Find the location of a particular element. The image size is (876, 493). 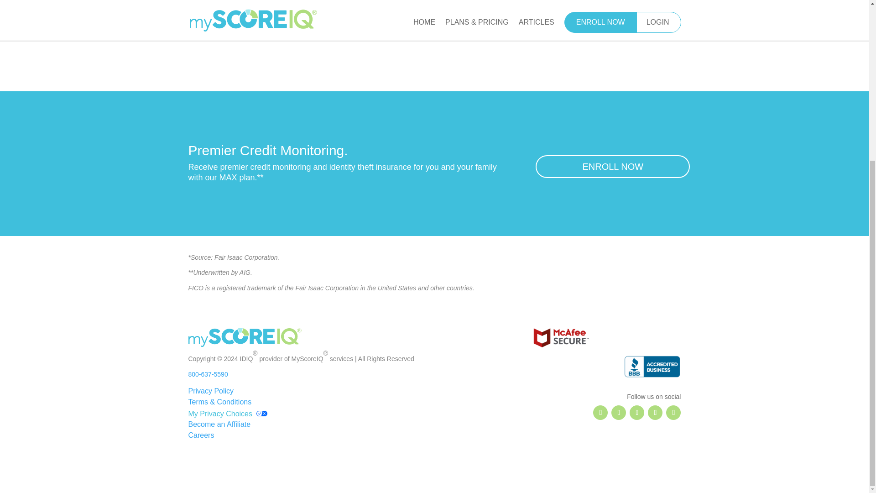

My Privacy Choices is located at coordinates (227, 413).